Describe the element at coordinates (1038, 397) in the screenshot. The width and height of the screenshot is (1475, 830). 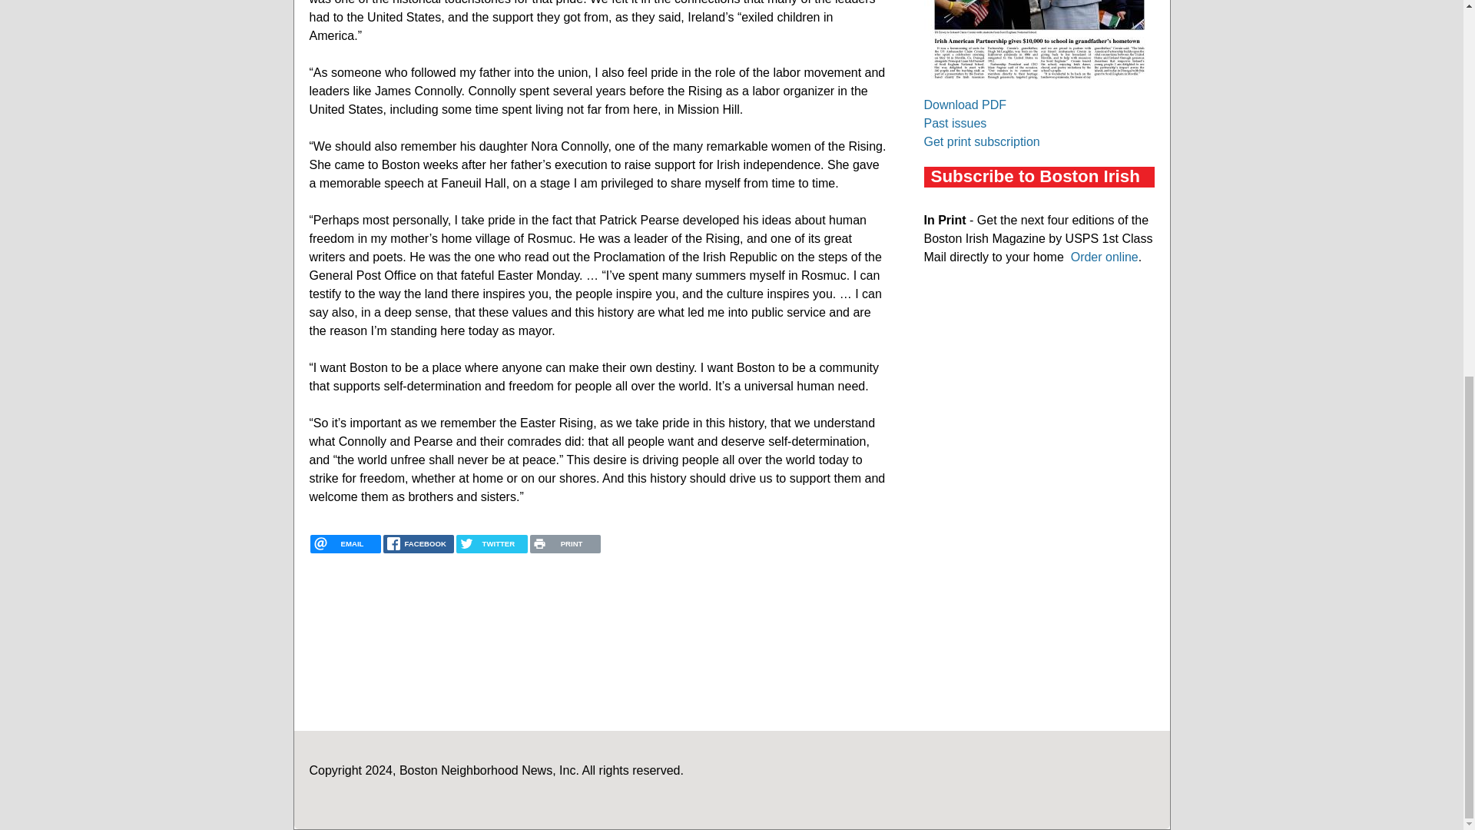
I see `3rd party ad content` at that location.